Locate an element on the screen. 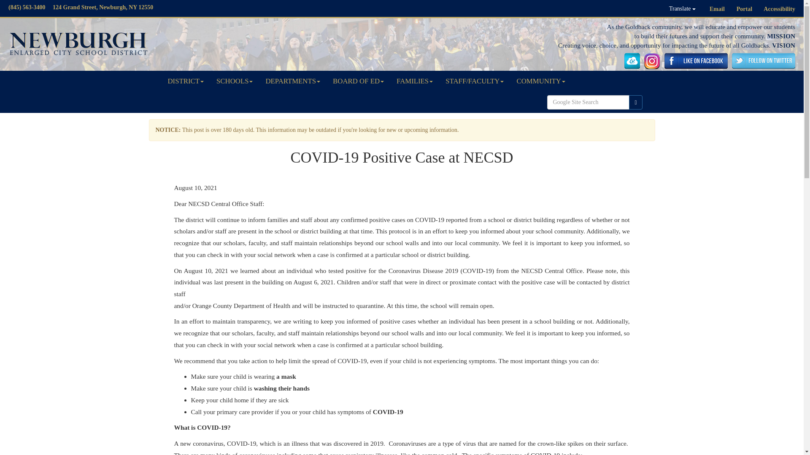 The image size is (810, 455). Portal is located at coordinates (744, 9).